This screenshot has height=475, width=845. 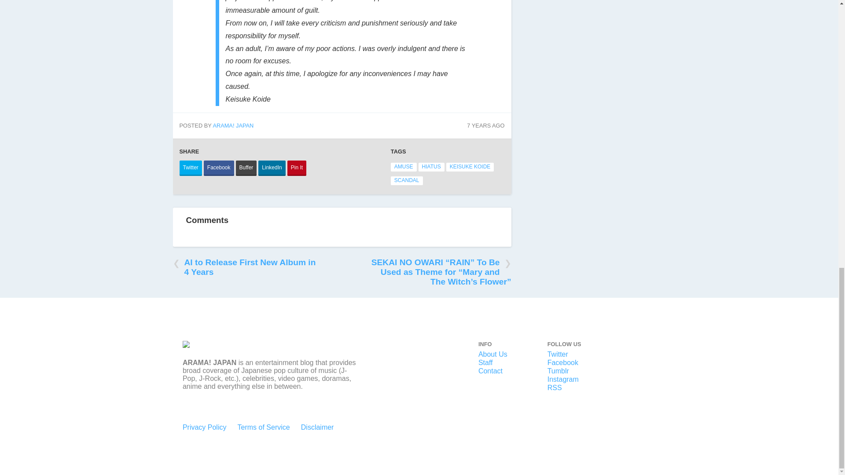 What do you see at coordinates (246, 168) in the screenshot?
I see `Buffer` at bounding box center [246, 168].